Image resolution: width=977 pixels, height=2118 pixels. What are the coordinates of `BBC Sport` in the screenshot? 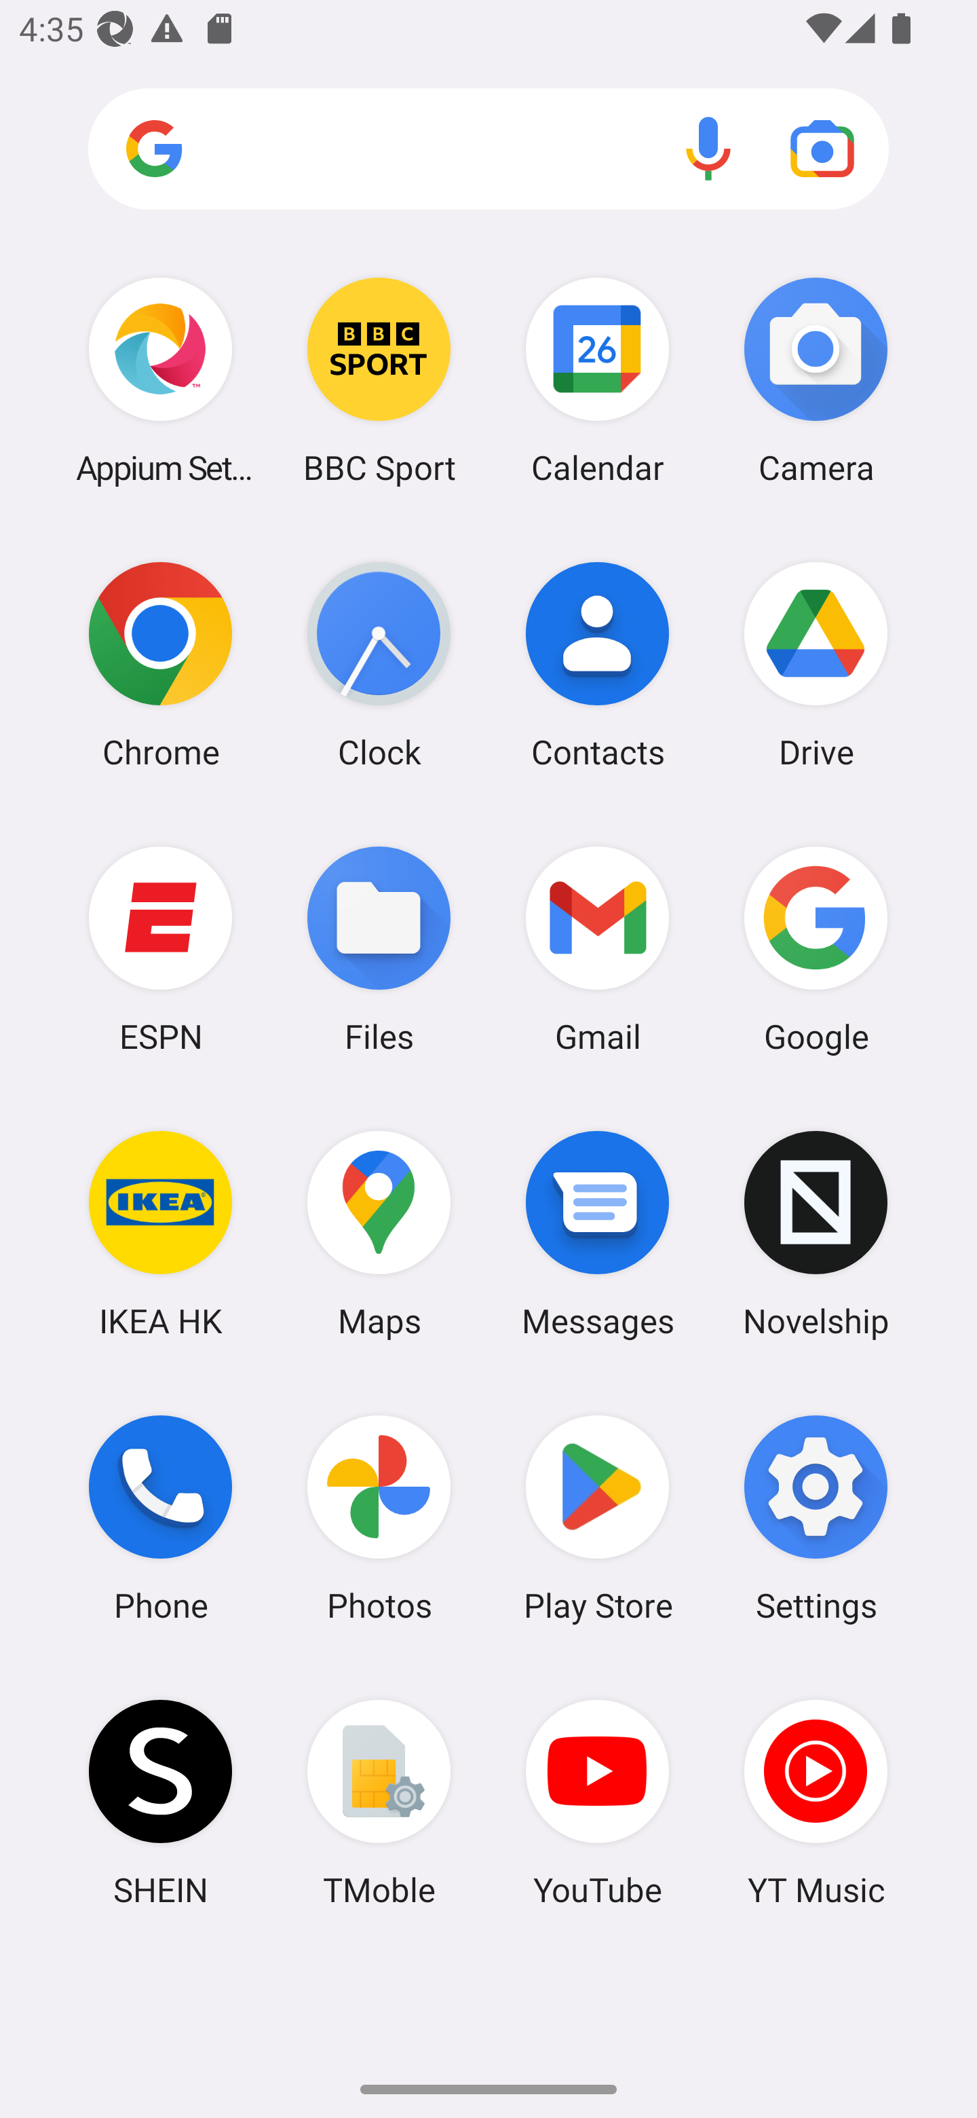 It's located at (379, 380).